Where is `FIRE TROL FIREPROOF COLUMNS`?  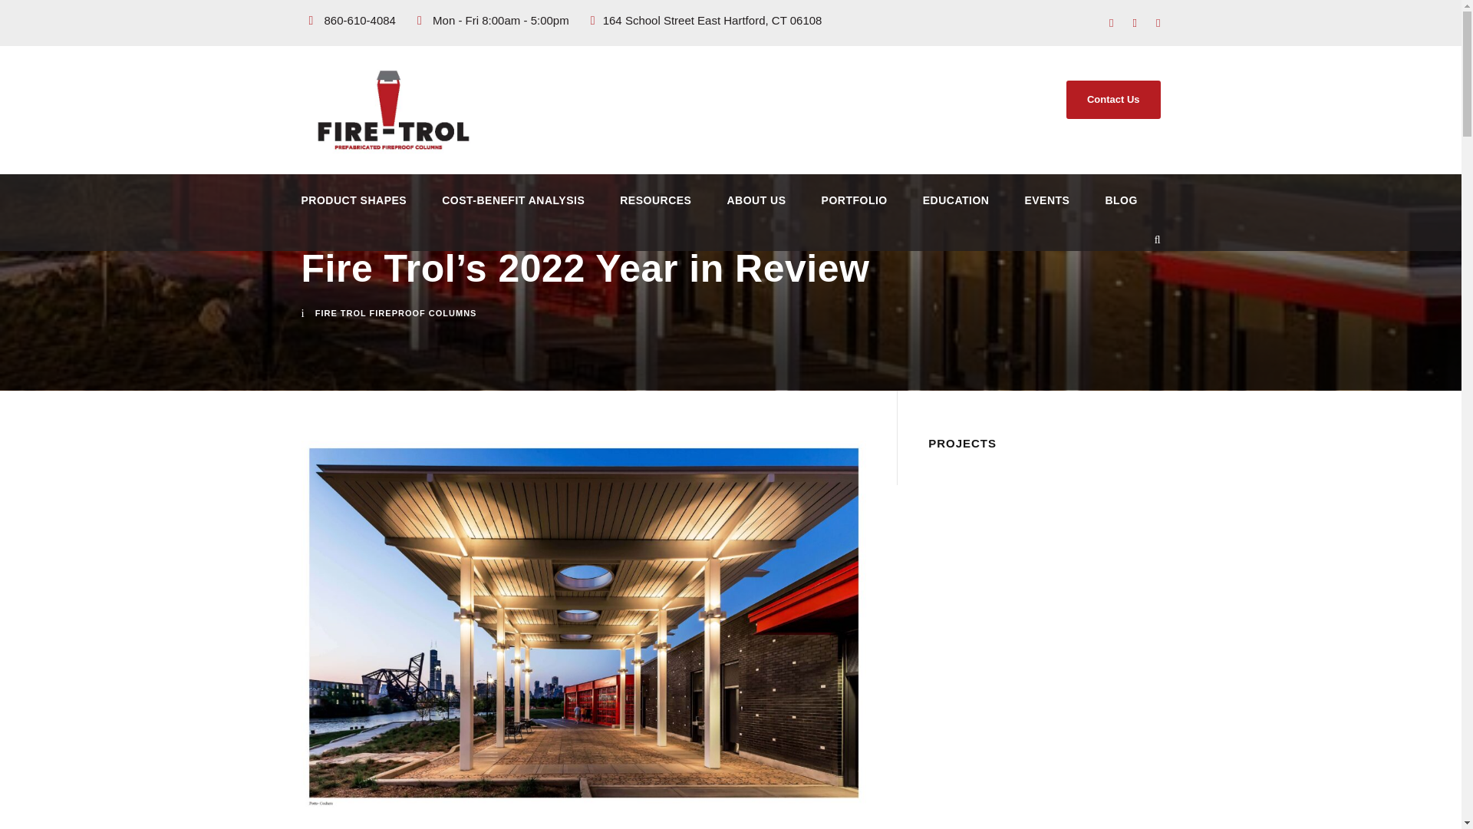
FIRE TROL FIREPROOF COLUMNS is located at coordinates (396, 312).